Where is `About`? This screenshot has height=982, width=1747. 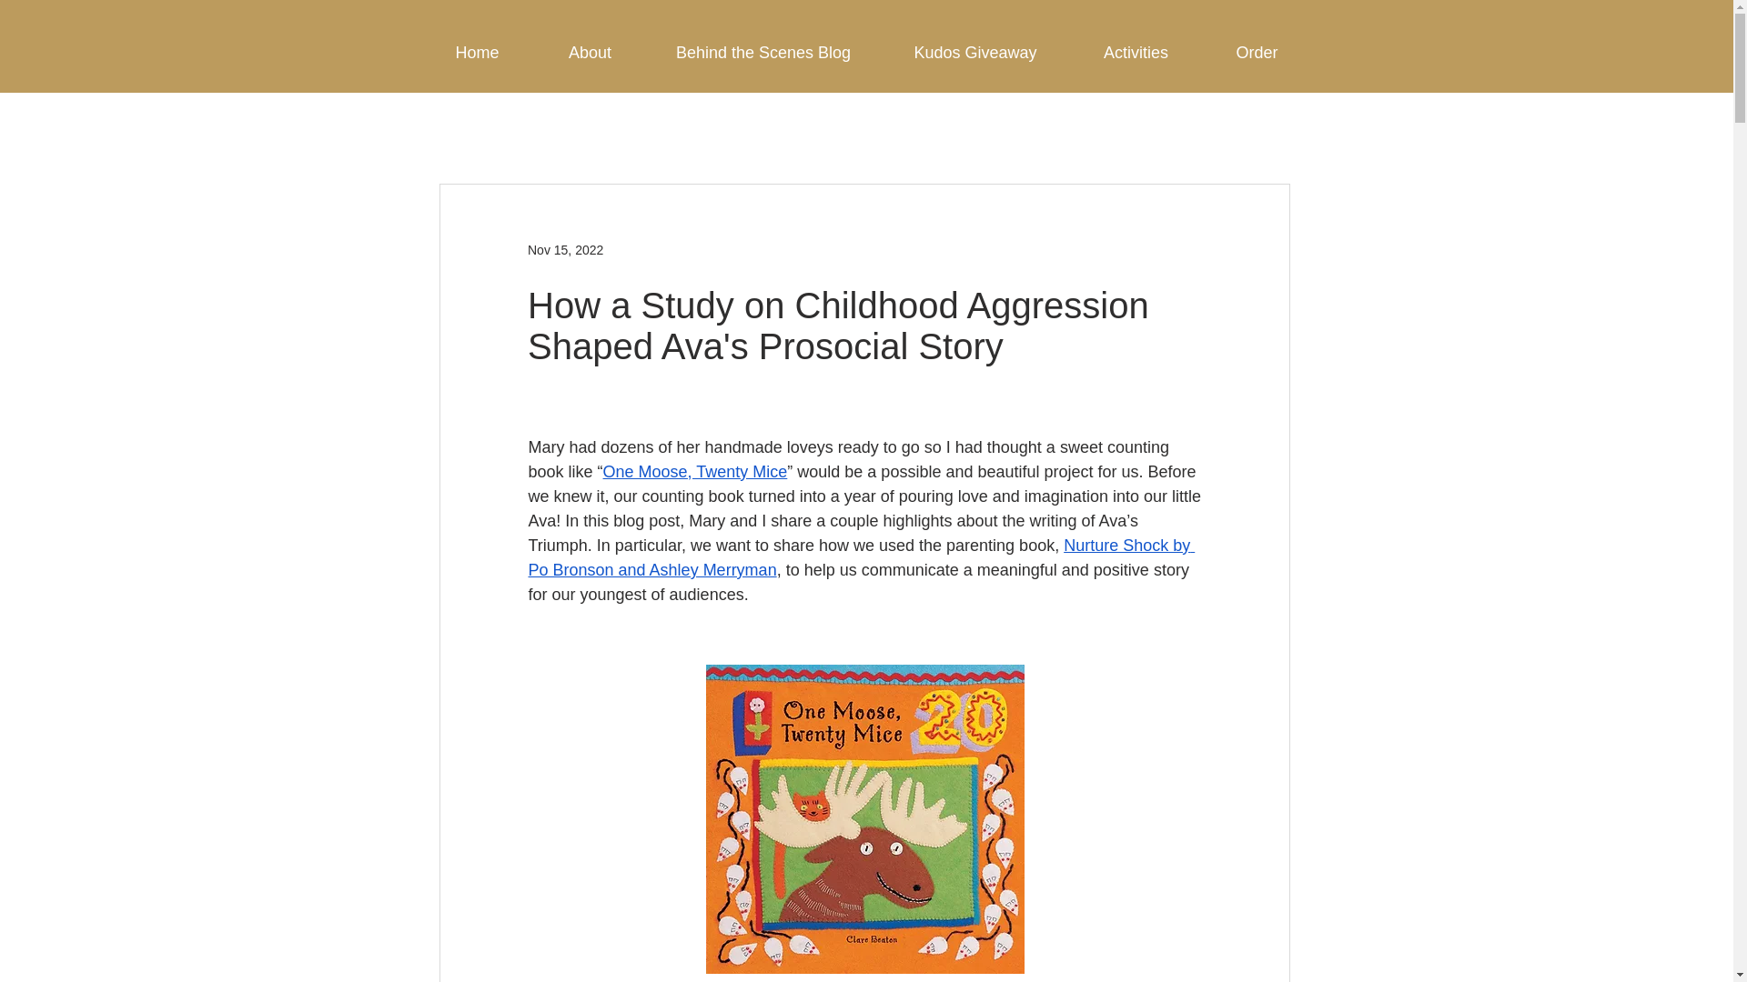
About is located at coordinates (590, 53).